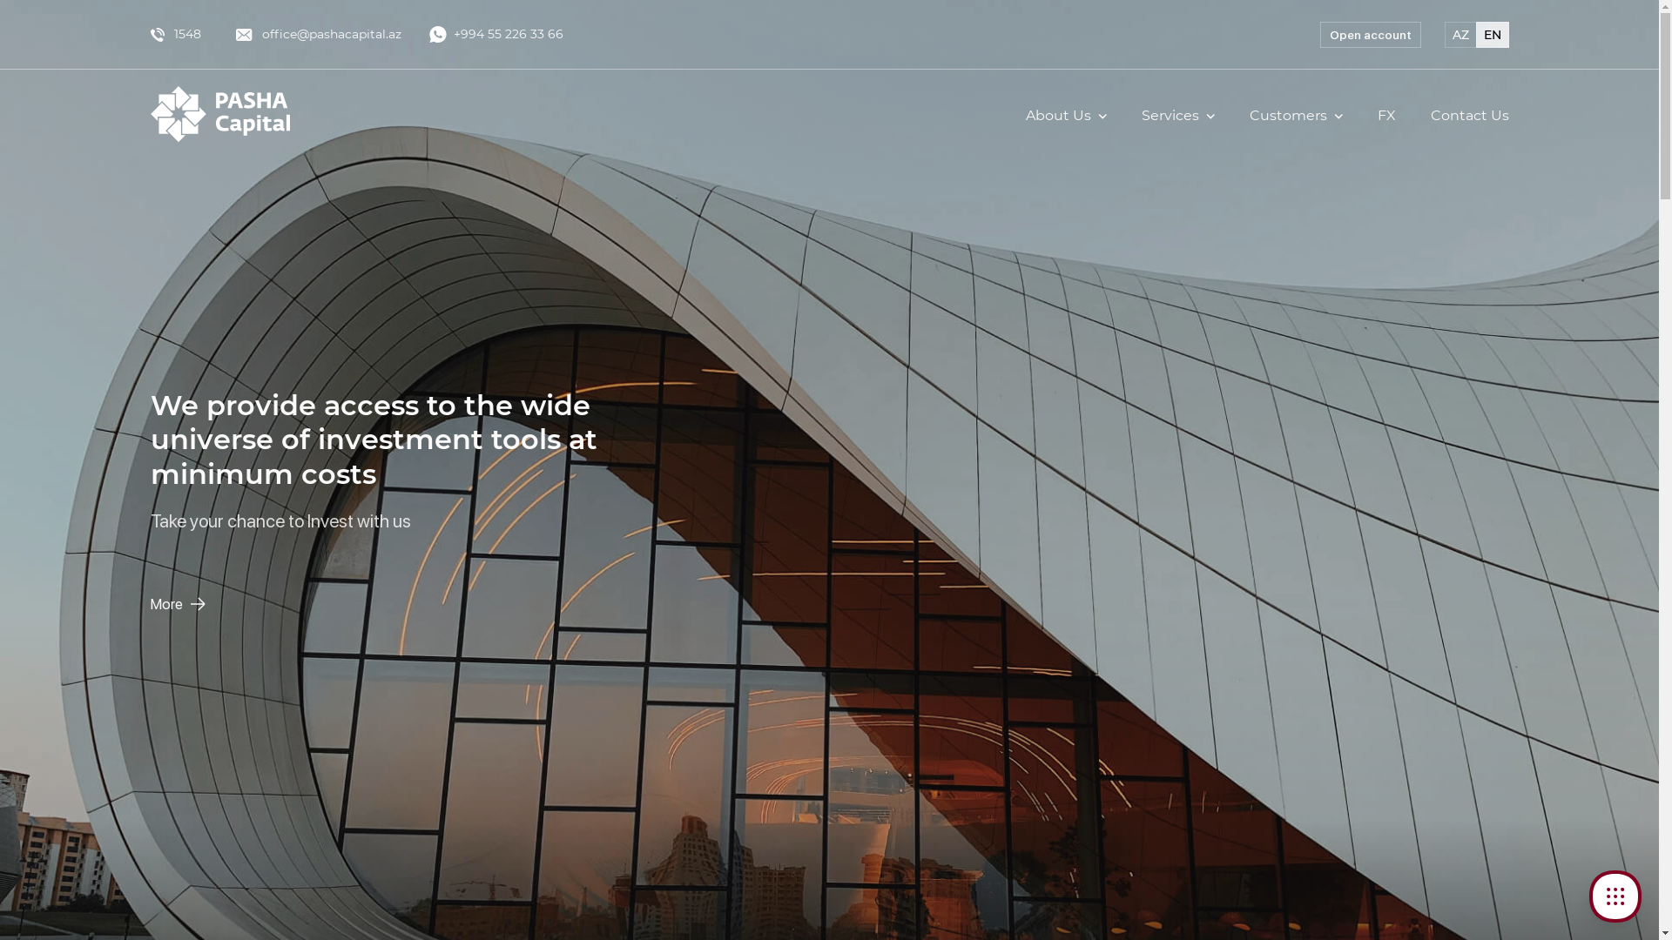 This screenshot has height=940, width=1672. I want to click on Services, so click(1177, 115).